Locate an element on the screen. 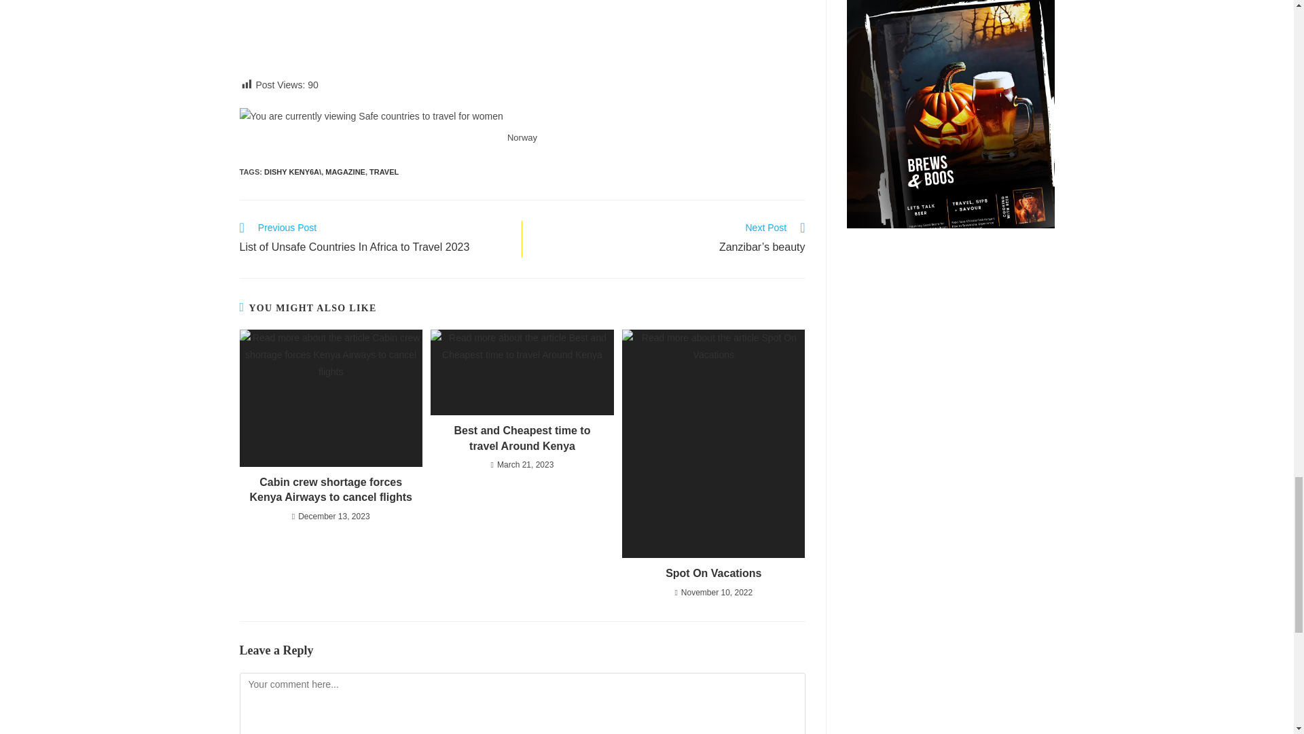  TRAVEL is located at coordinates (384, 172).